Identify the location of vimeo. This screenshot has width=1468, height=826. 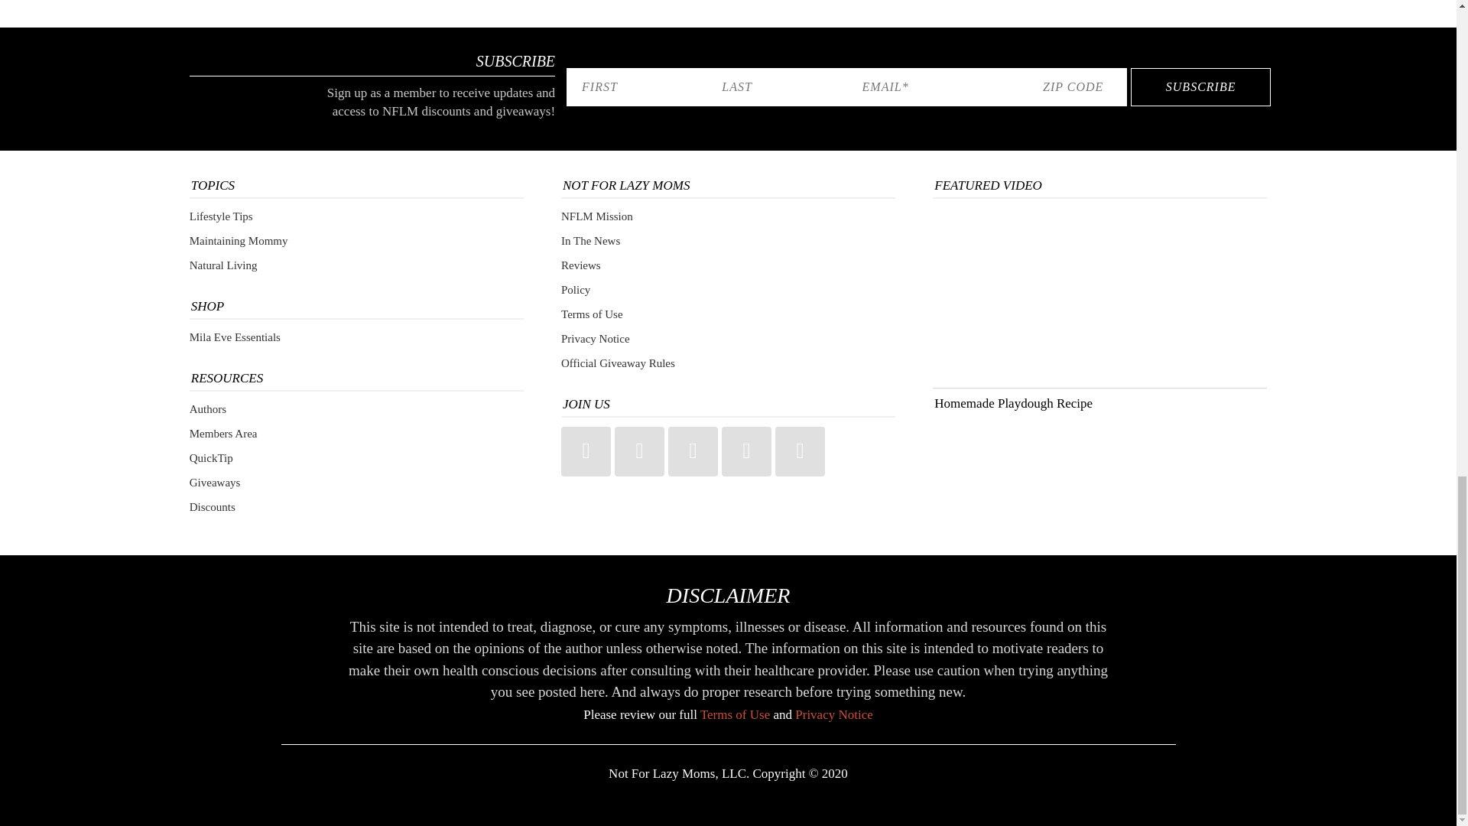
(800, 451).